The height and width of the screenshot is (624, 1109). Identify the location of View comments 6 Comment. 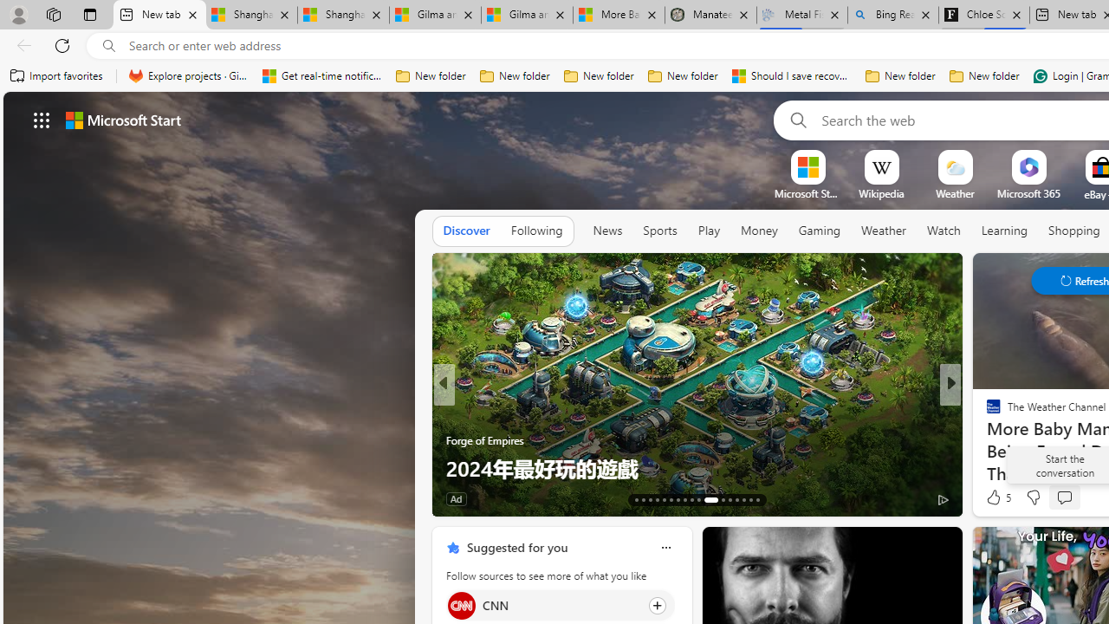
(1075, 497).